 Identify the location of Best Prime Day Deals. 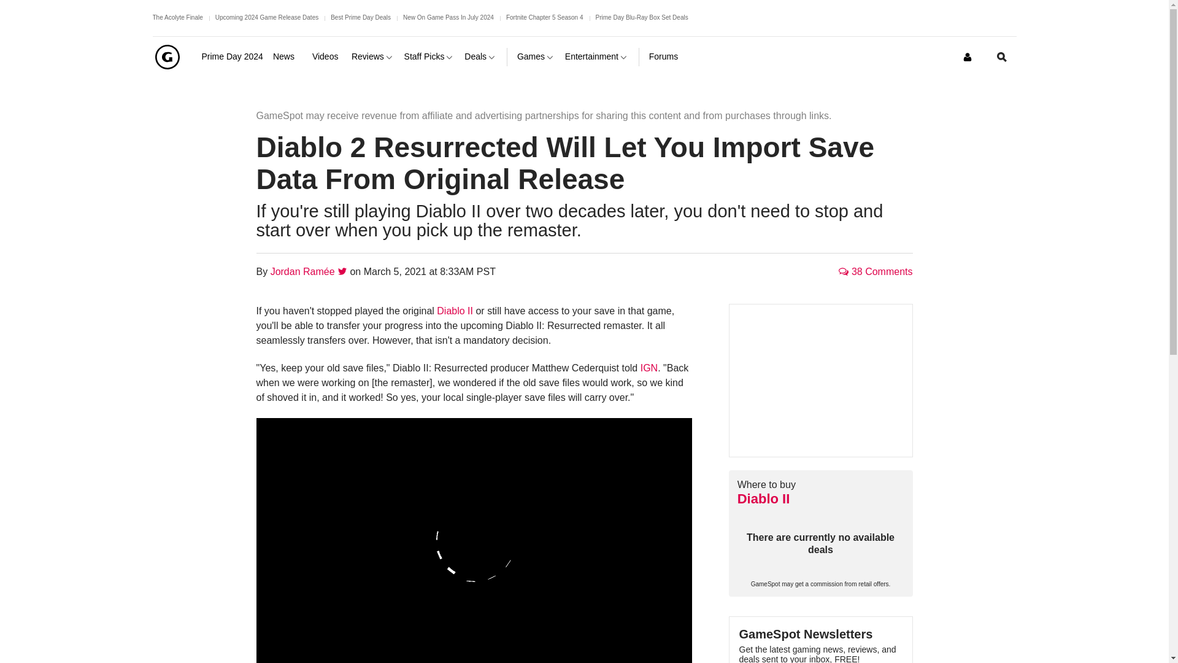
(361, 17).